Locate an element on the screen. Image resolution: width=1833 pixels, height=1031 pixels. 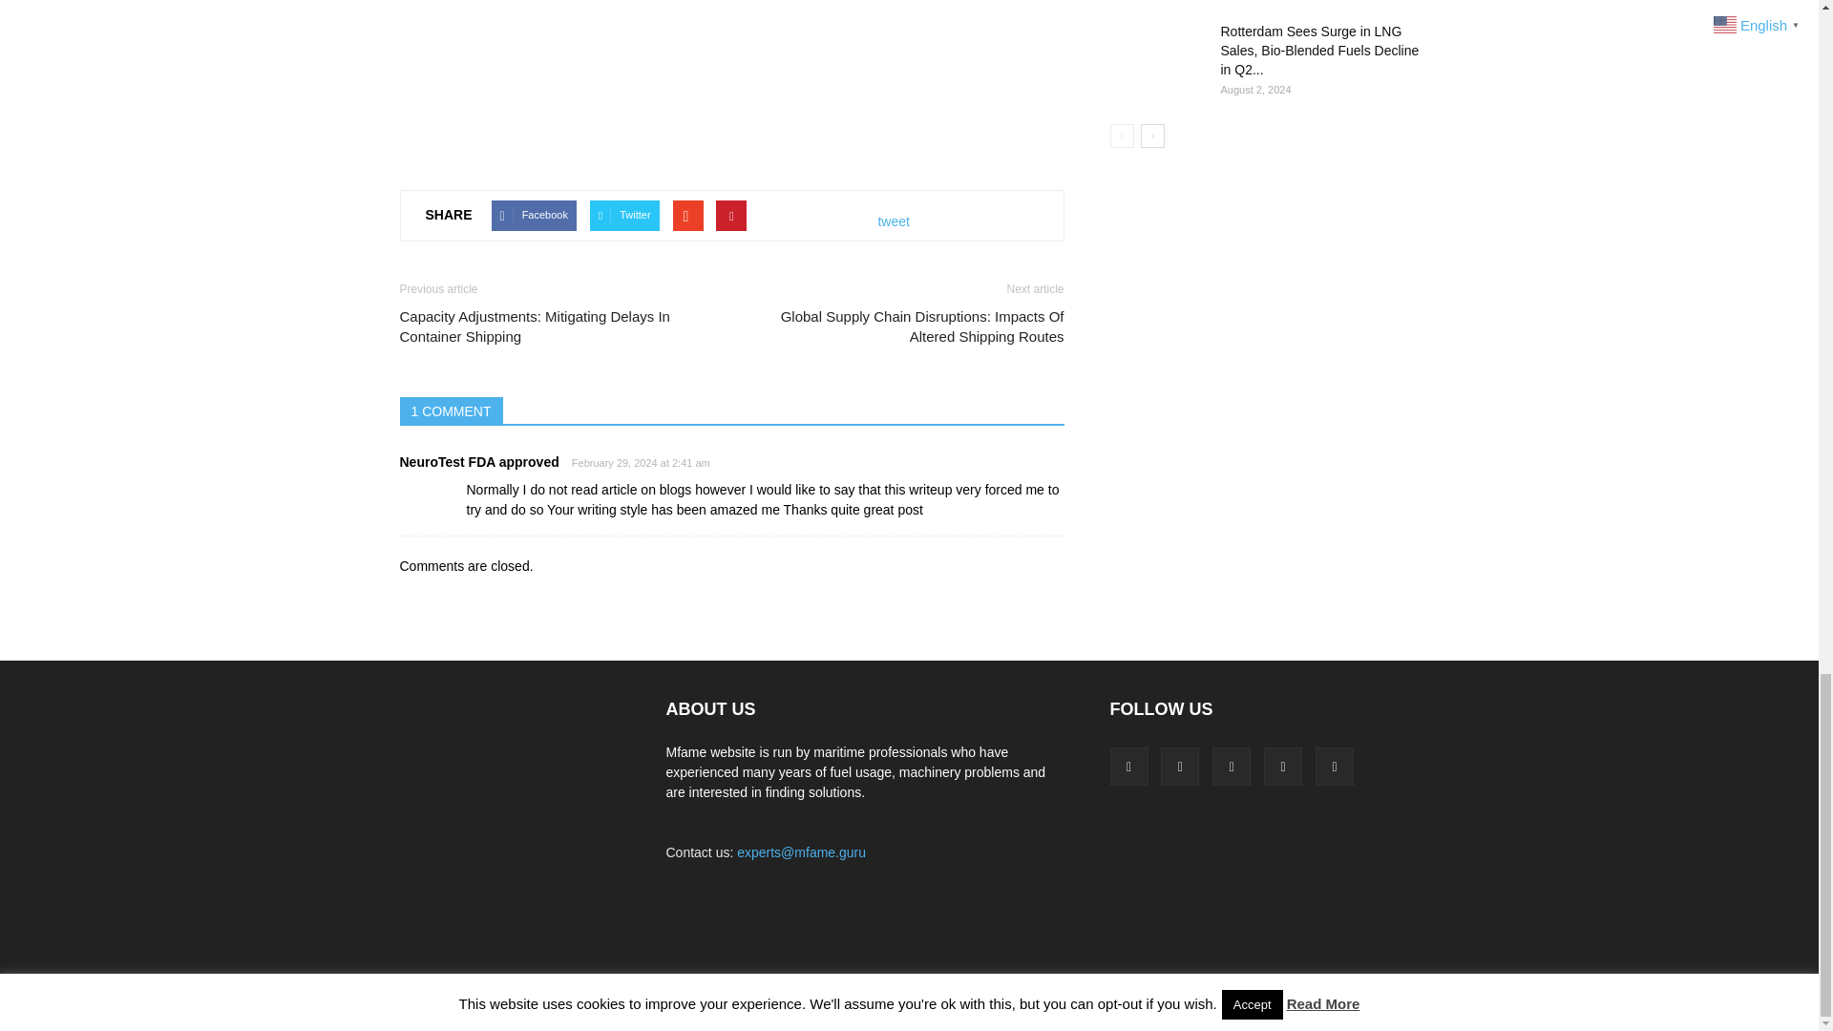
VL1new is located at coordinates (731, 40).